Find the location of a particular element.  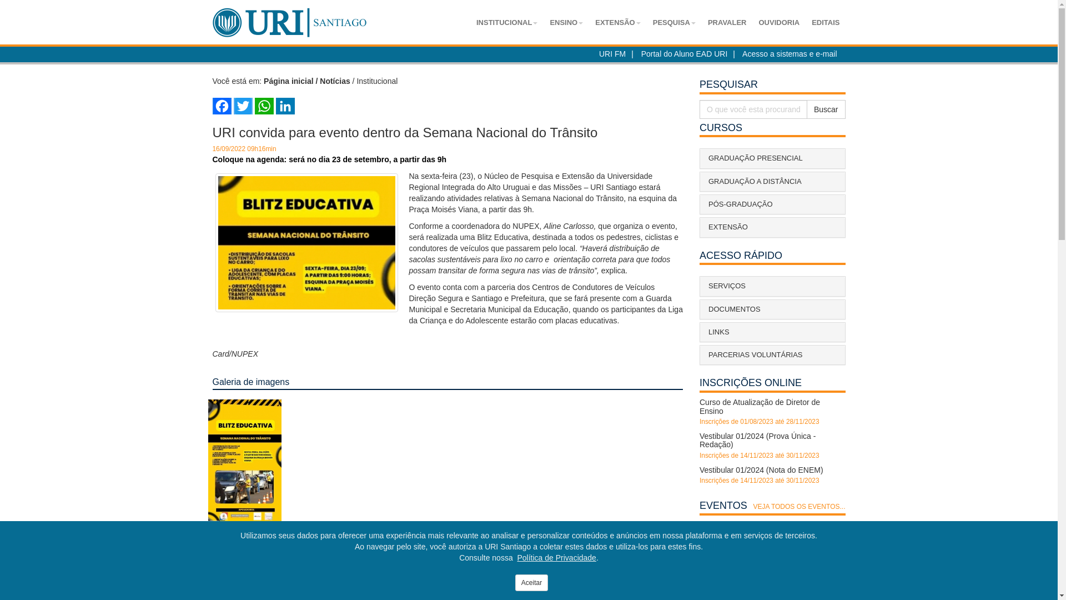

DOCUMENTOS is located at coordinates (773, 309).